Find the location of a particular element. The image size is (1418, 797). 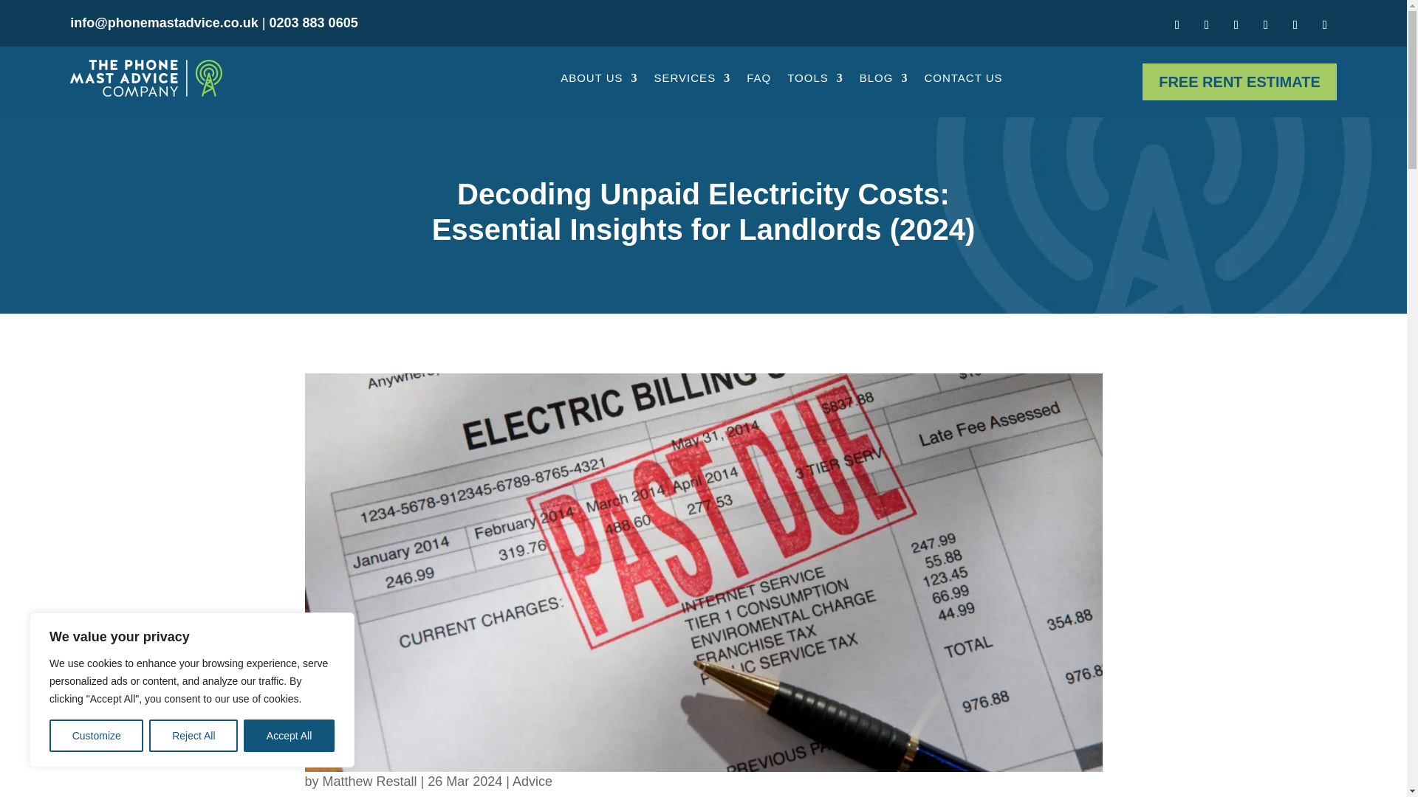

Posts by Matthew Restall is located at coordinates (369, 781).